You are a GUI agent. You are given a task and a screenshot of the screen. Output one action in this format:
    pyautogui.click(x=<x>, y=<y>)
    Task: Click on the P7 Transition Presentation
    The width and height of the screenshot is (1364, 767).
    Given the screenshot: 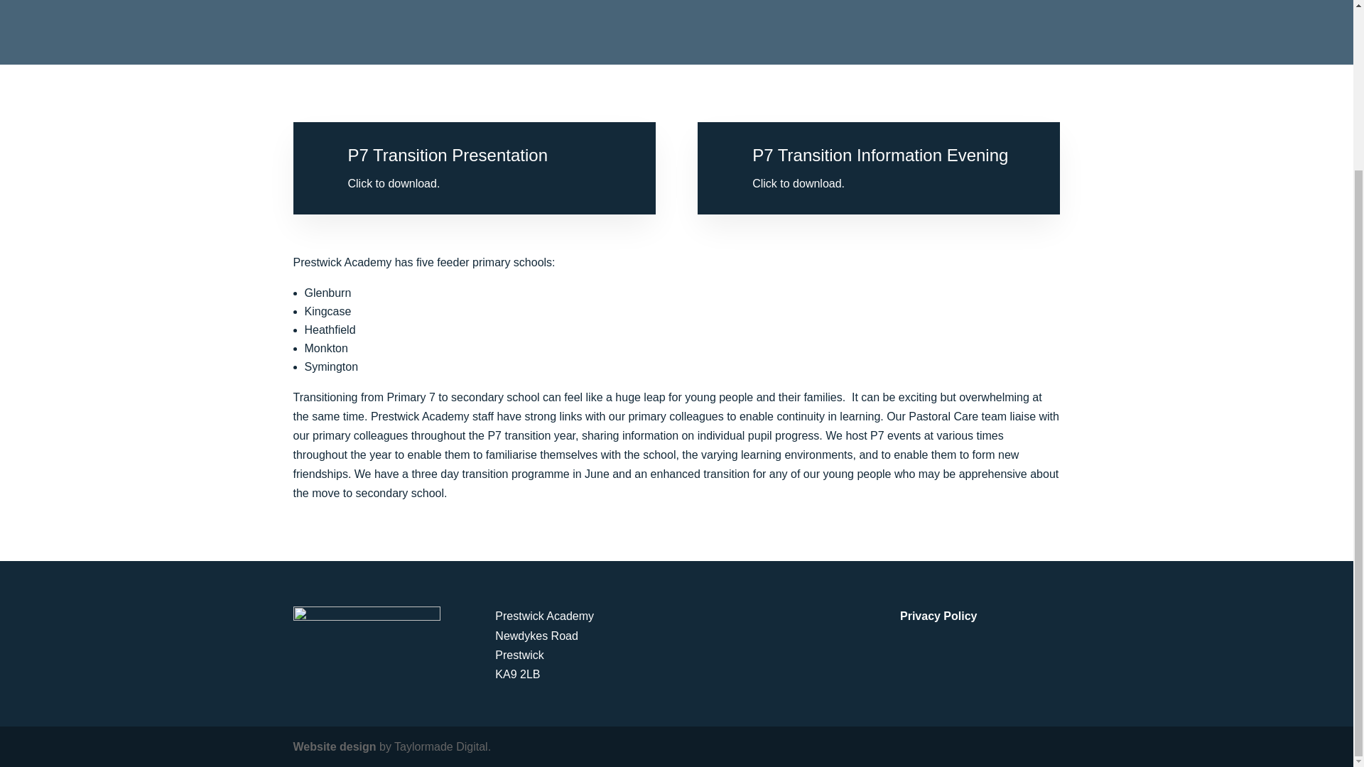 What is the action you would take?
    pyautogui.click(x=448, y=155)
    